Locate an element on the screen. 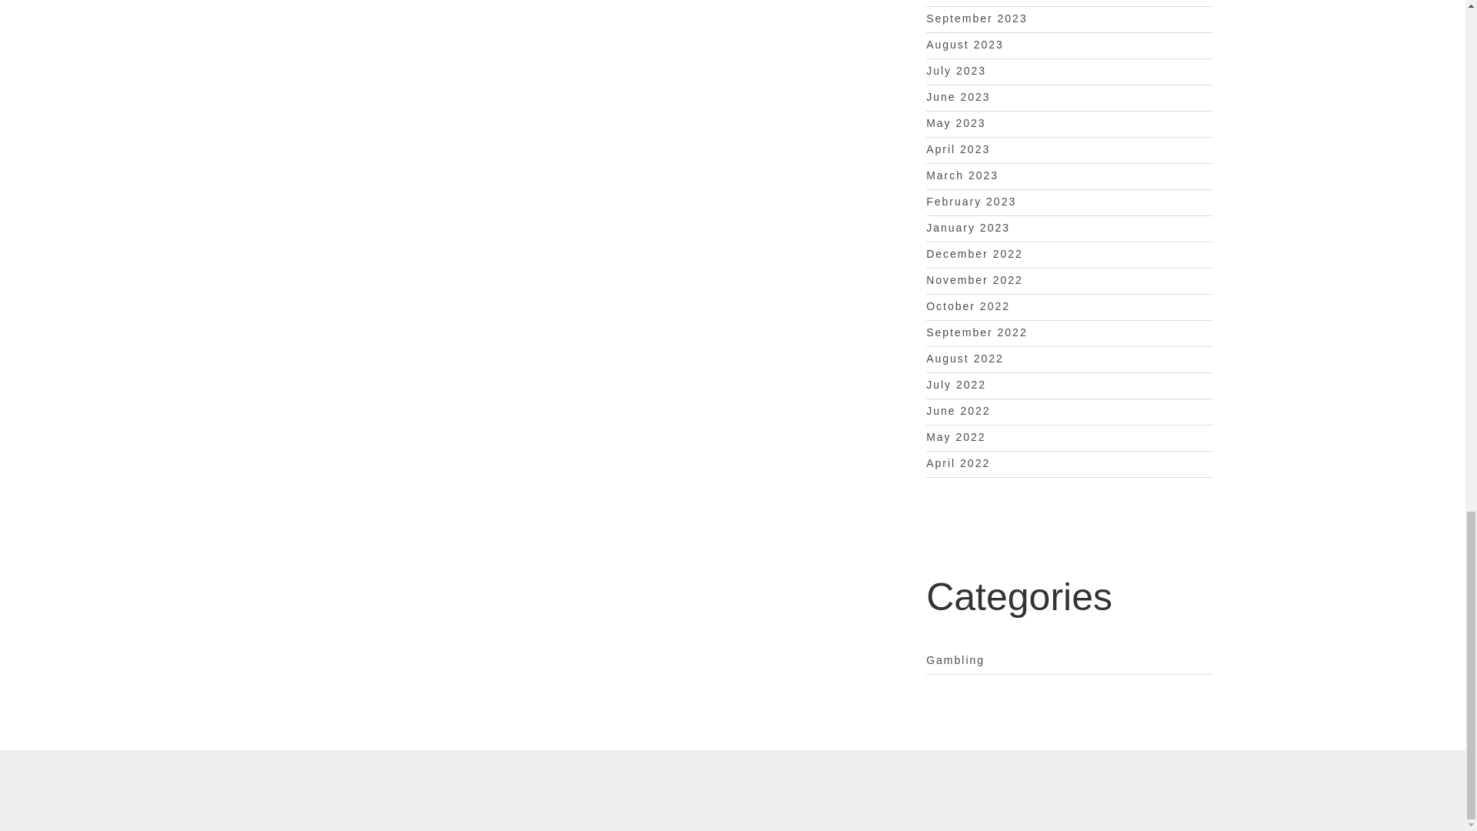  October 2022 is located at coordinates (968, 306).